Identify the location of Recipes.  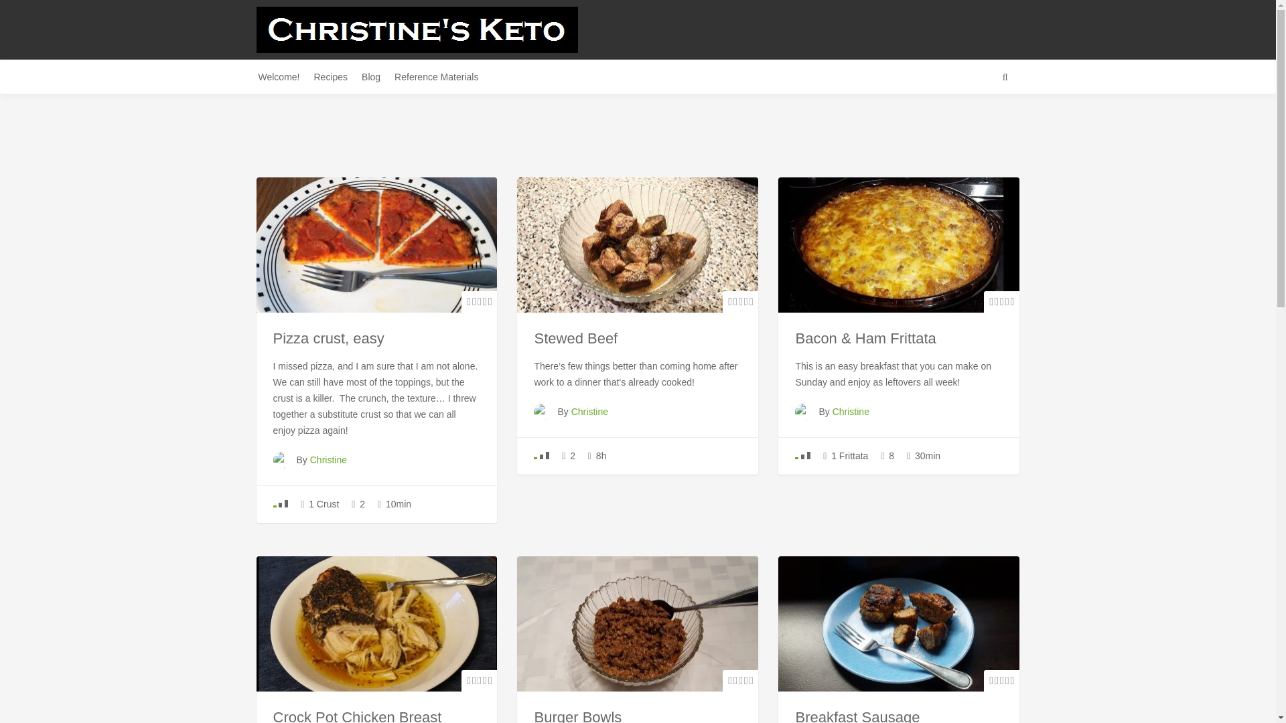
(335, 76).